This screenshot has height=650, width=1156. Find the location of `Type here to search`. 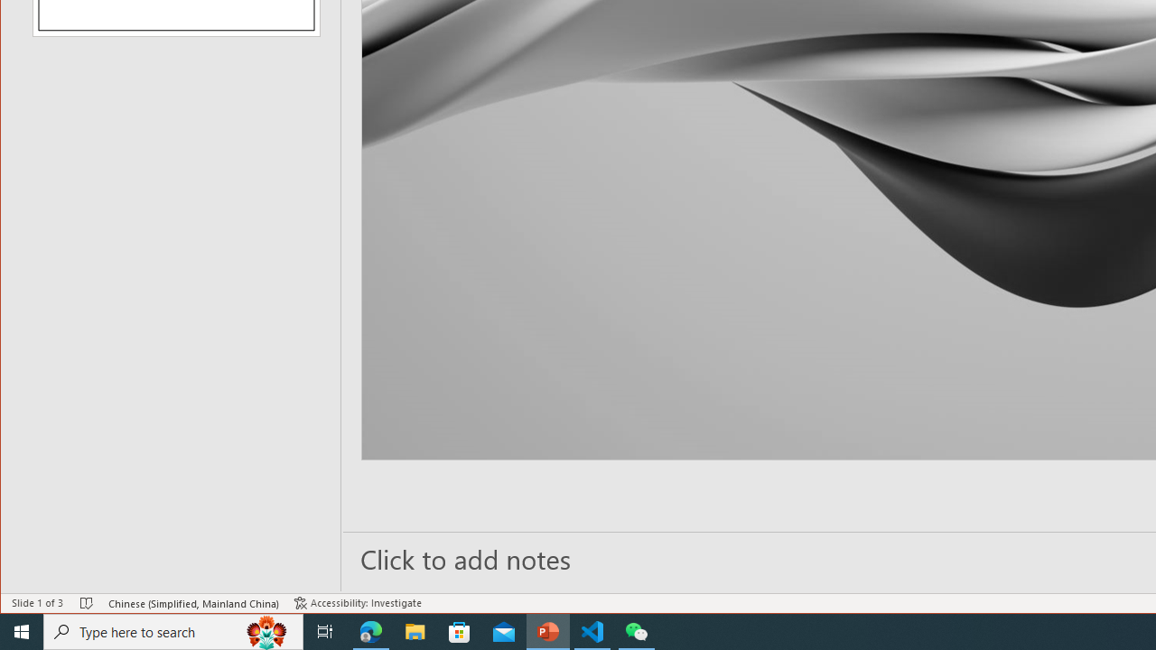

Type here to search is located at coordinates (173, 632).